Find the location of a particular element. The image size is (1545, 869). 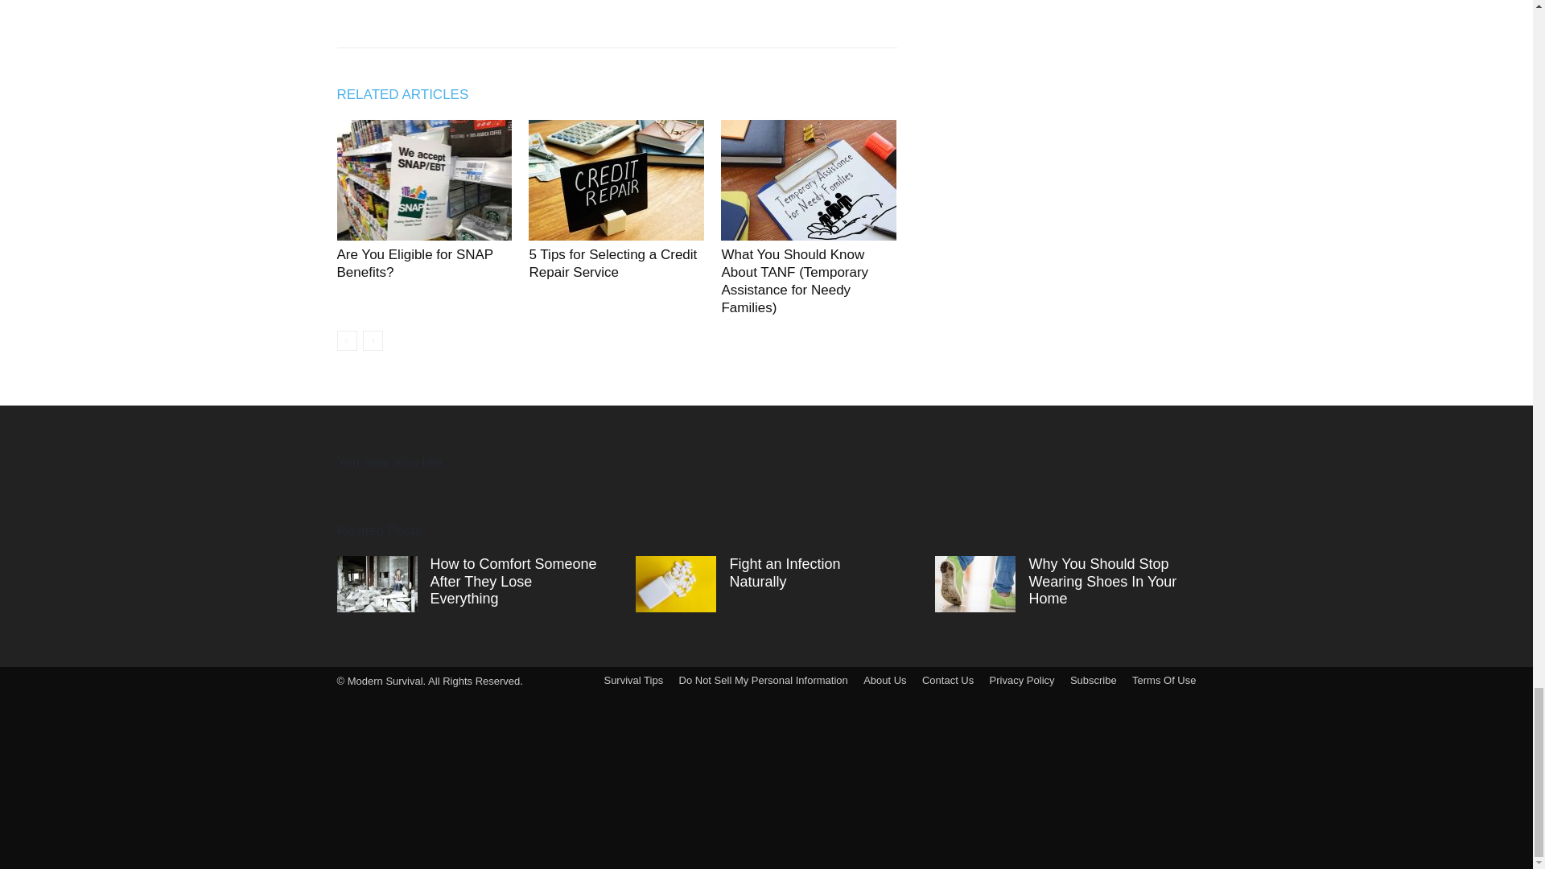

Are You Eligible for SNAP Benefits? is located at coordinates (423, 180).